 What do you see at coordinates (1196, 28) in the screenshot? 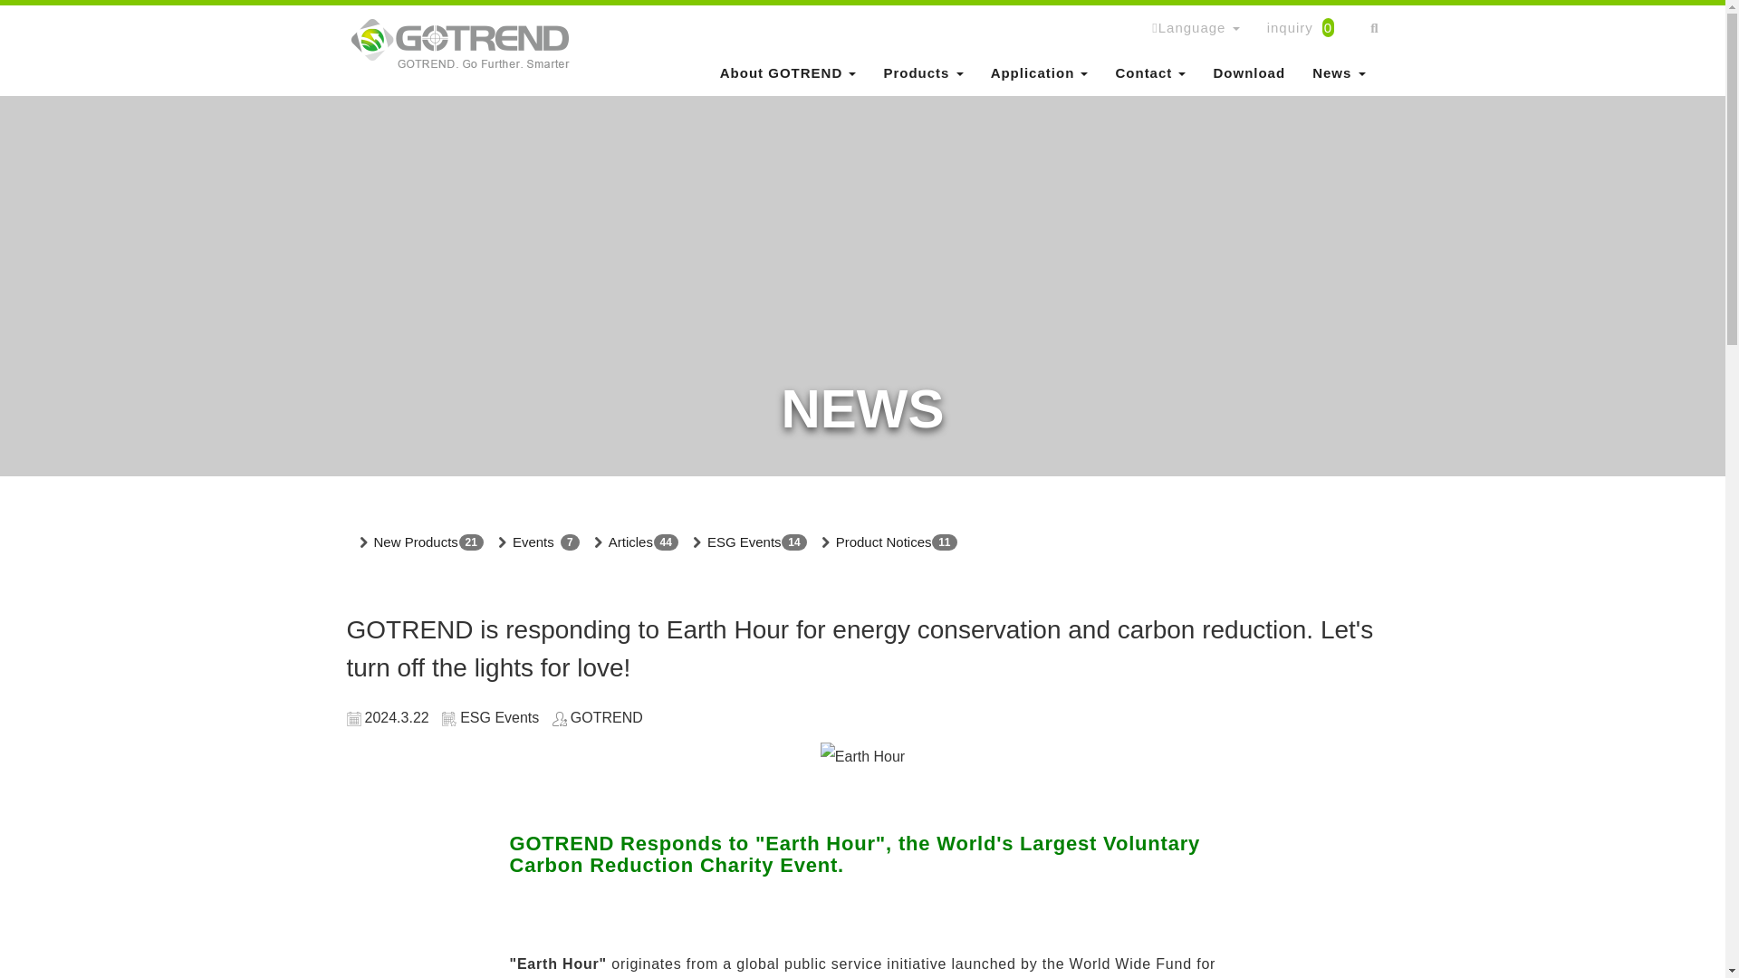
I see `Language` at bounding box center [1196, 28].